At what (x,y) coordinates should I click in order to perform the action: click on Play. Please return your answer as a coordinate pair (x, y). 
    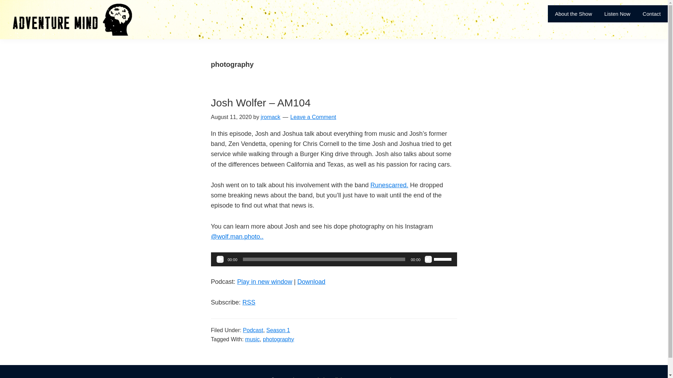
    Looking at the image, I should click on (220, 259).